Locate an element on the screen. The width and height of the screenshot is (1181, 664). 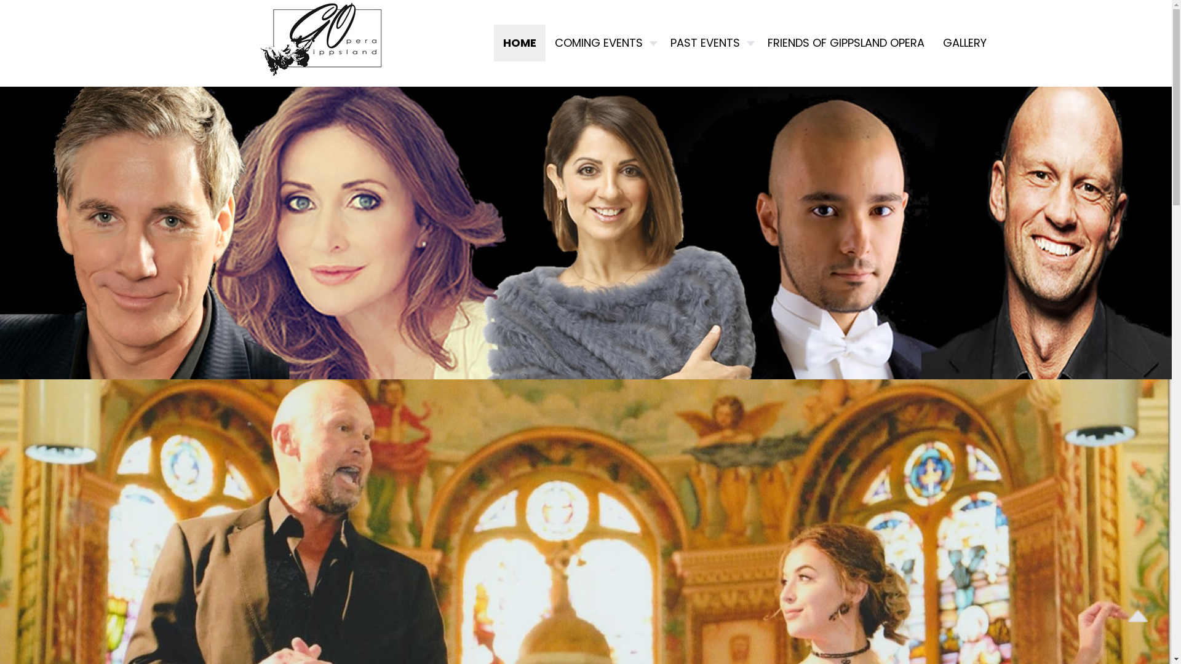
FRIENDS OF GIPPSLAND OPERA is located at coordinates (845, 43).